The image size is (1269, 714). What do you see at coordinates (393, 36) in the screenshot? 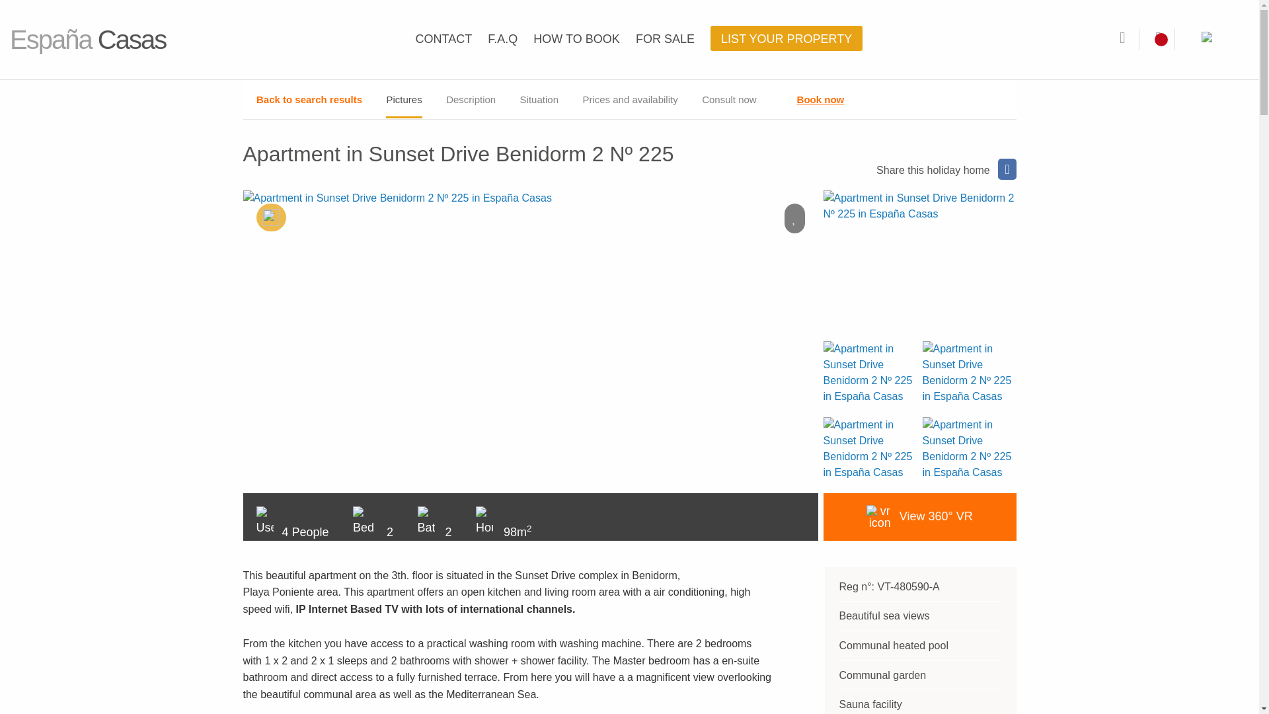
I see `Great Holiday Home Rentals and Apartments in Spain` at bounding box center [393, 36].